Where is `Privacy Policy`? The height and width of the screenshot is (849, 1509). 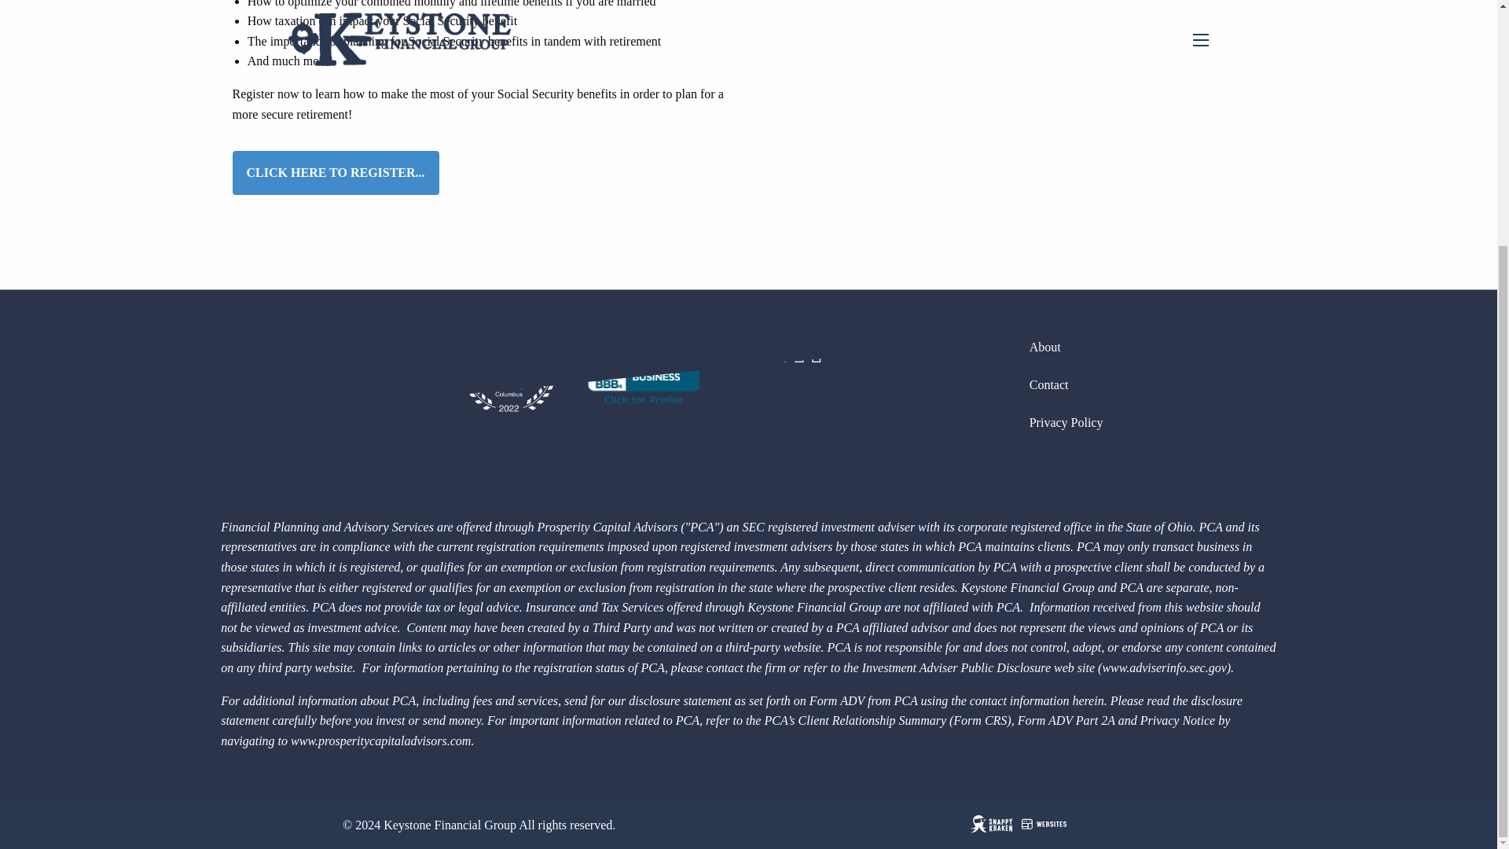 Privacy Policy is located at coordinates (1152, 423).